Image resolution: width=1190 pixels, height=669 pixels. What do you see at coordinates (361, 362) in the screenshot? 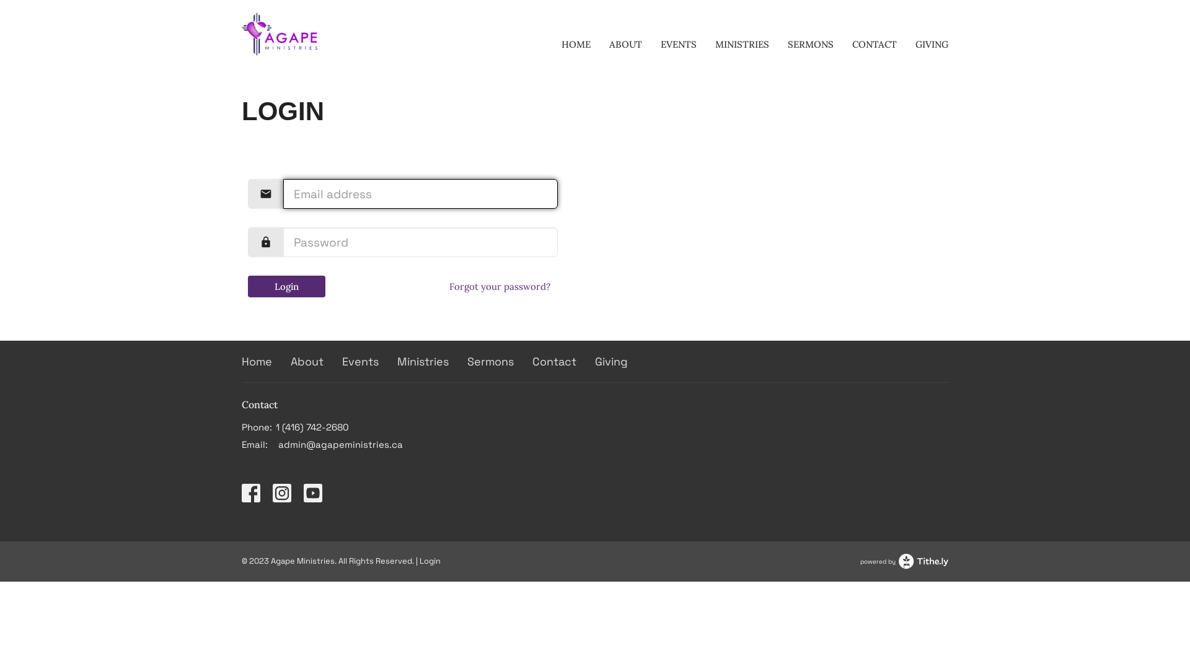
I see `Events` at bounding box center [361, 362].